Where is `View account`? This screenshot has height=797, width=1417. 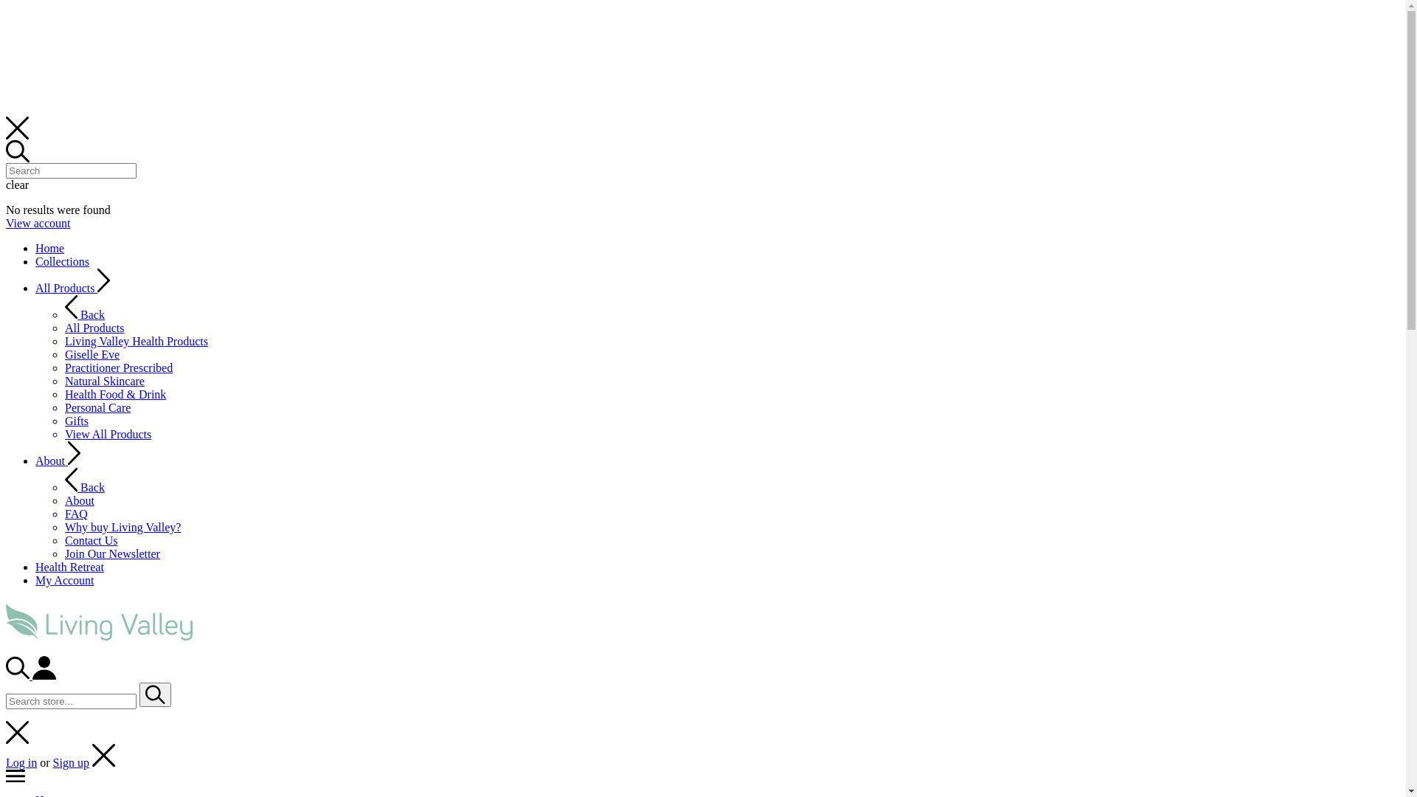 View account is located at coordinates (38, 223).